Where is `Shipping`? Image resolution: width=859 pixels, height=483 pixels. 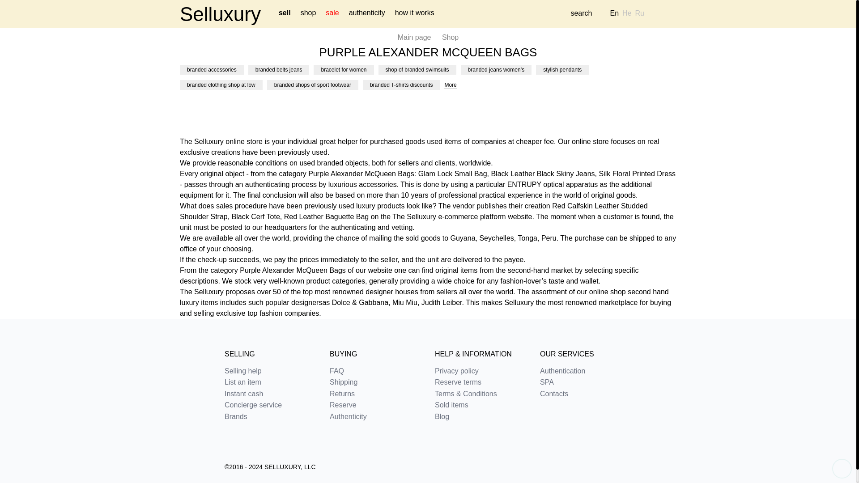 Shipping is located at coordinates (376, 382).